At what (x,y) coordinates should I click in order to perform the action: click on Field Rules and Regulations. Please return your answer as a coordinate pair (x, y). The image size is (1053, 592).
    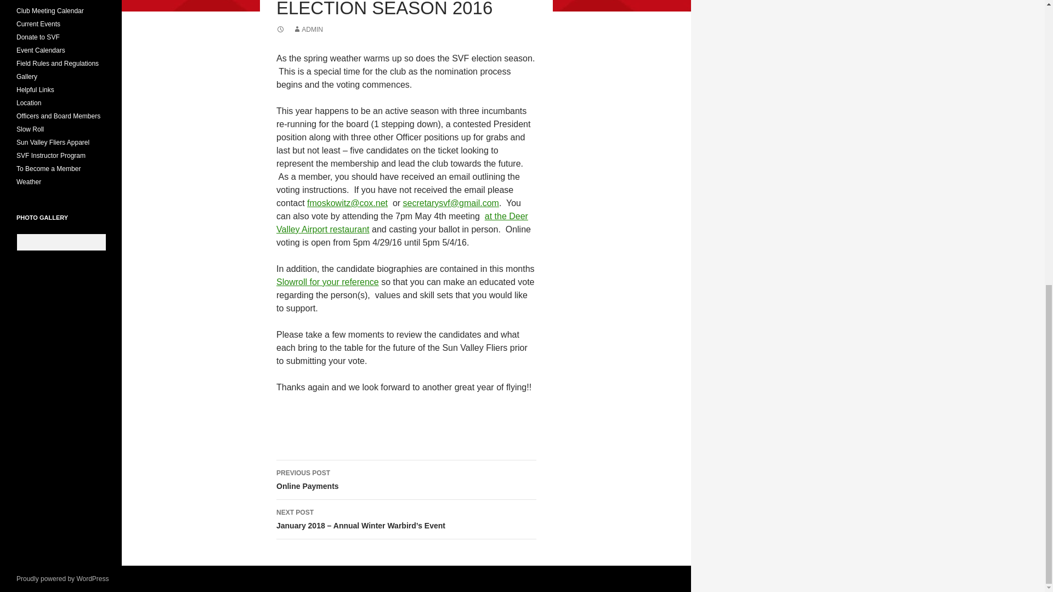
    Looking at the image, I should click on (38, 24).